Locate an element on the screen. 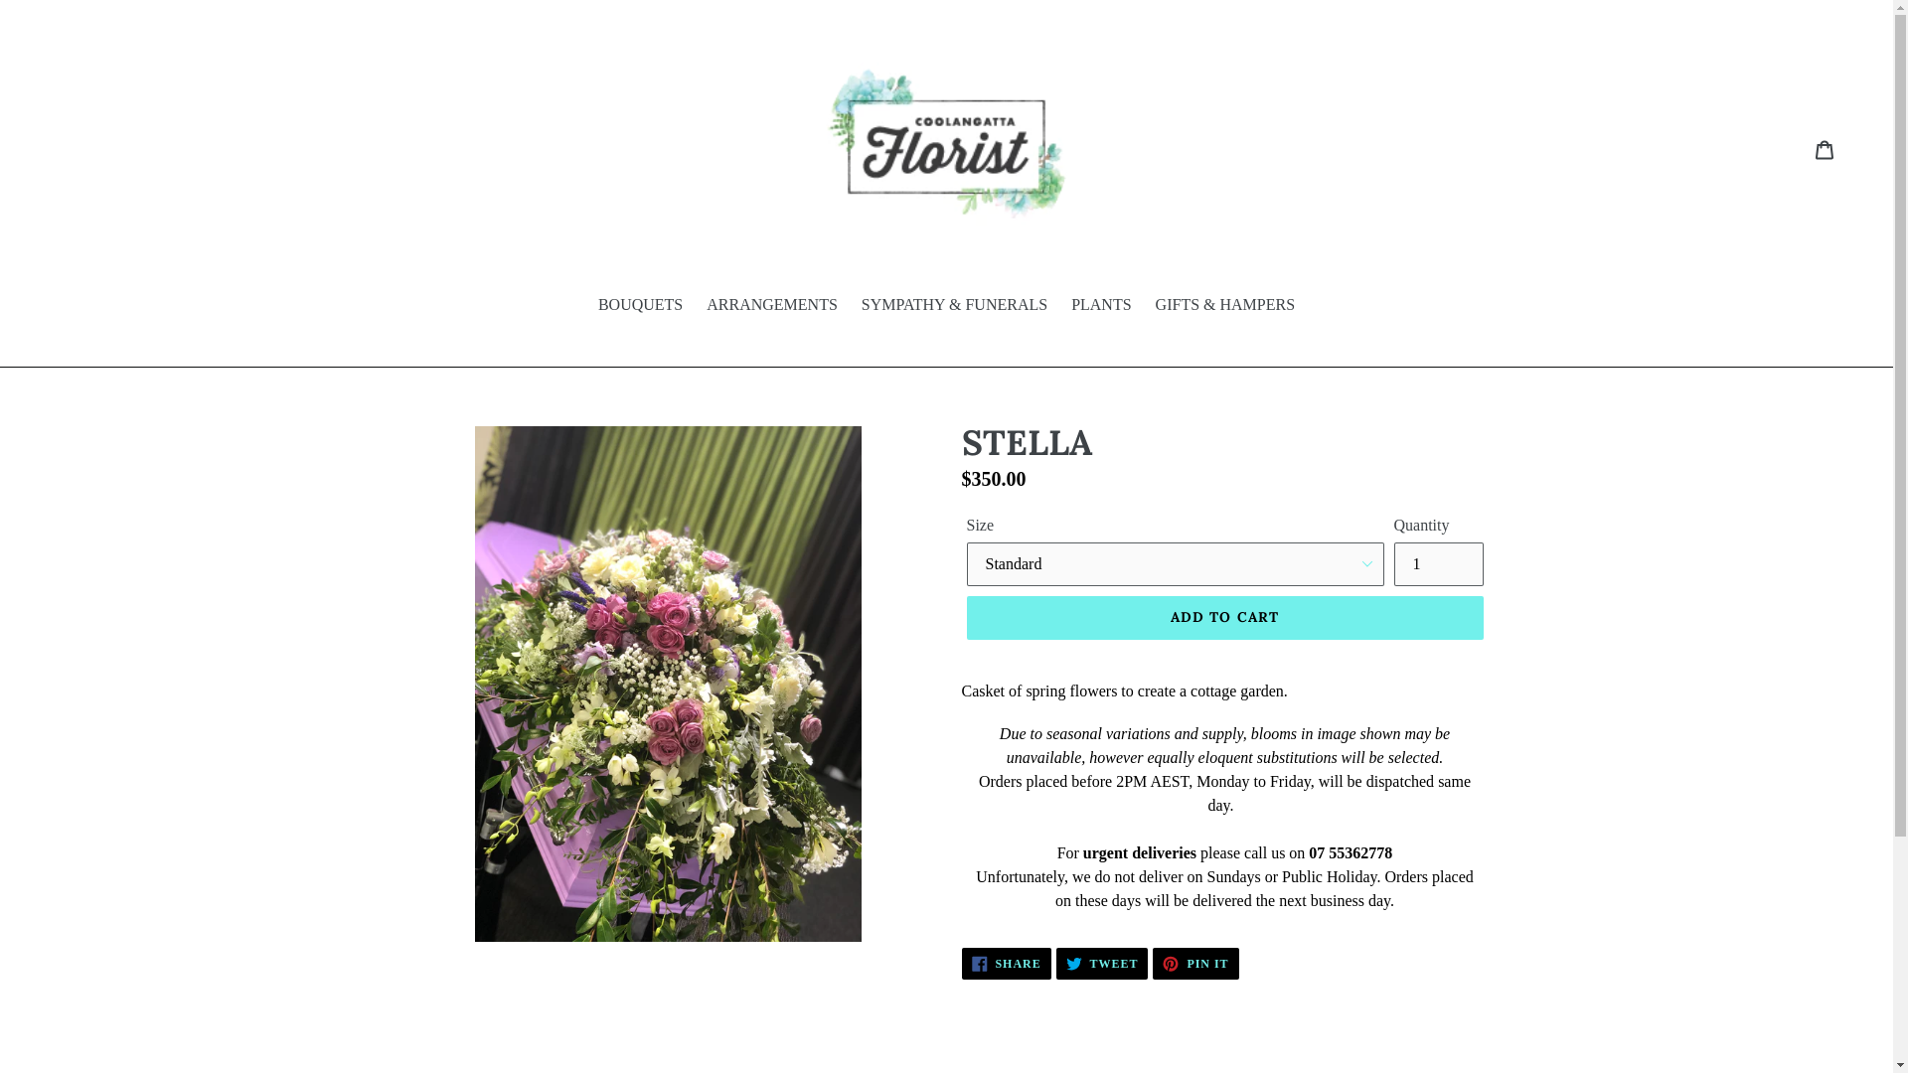  BOUQUETS is located at coordinates (640, 306).